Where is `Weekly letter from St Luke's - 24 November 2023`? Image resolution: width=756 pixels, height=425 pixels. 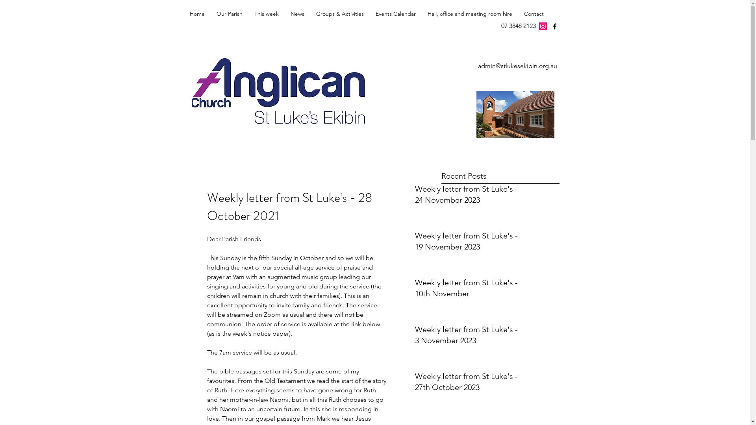
Weekly letter from St Luke's - 24 November 2023 is located at coordinates (467, 196).